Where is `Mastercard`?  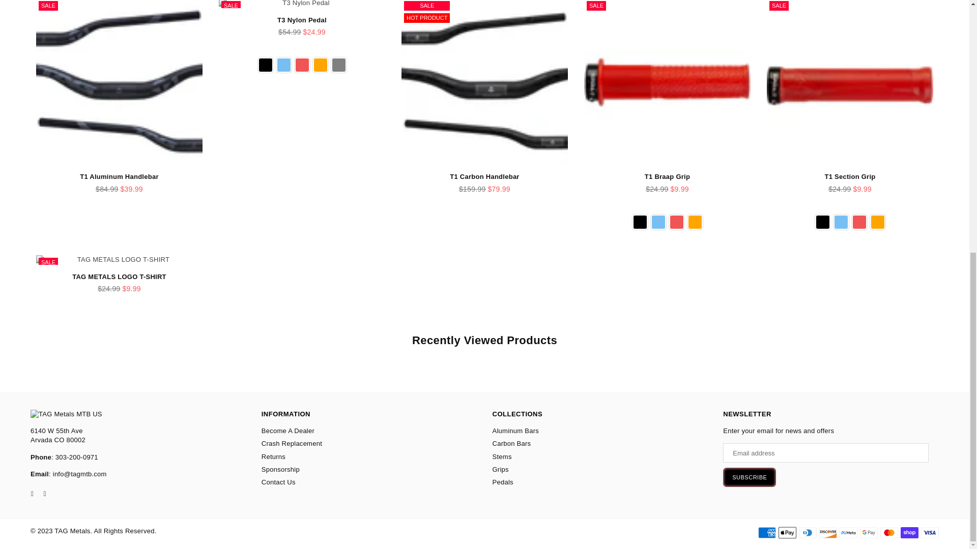
Mastercard is located at coordinates (888, 532).